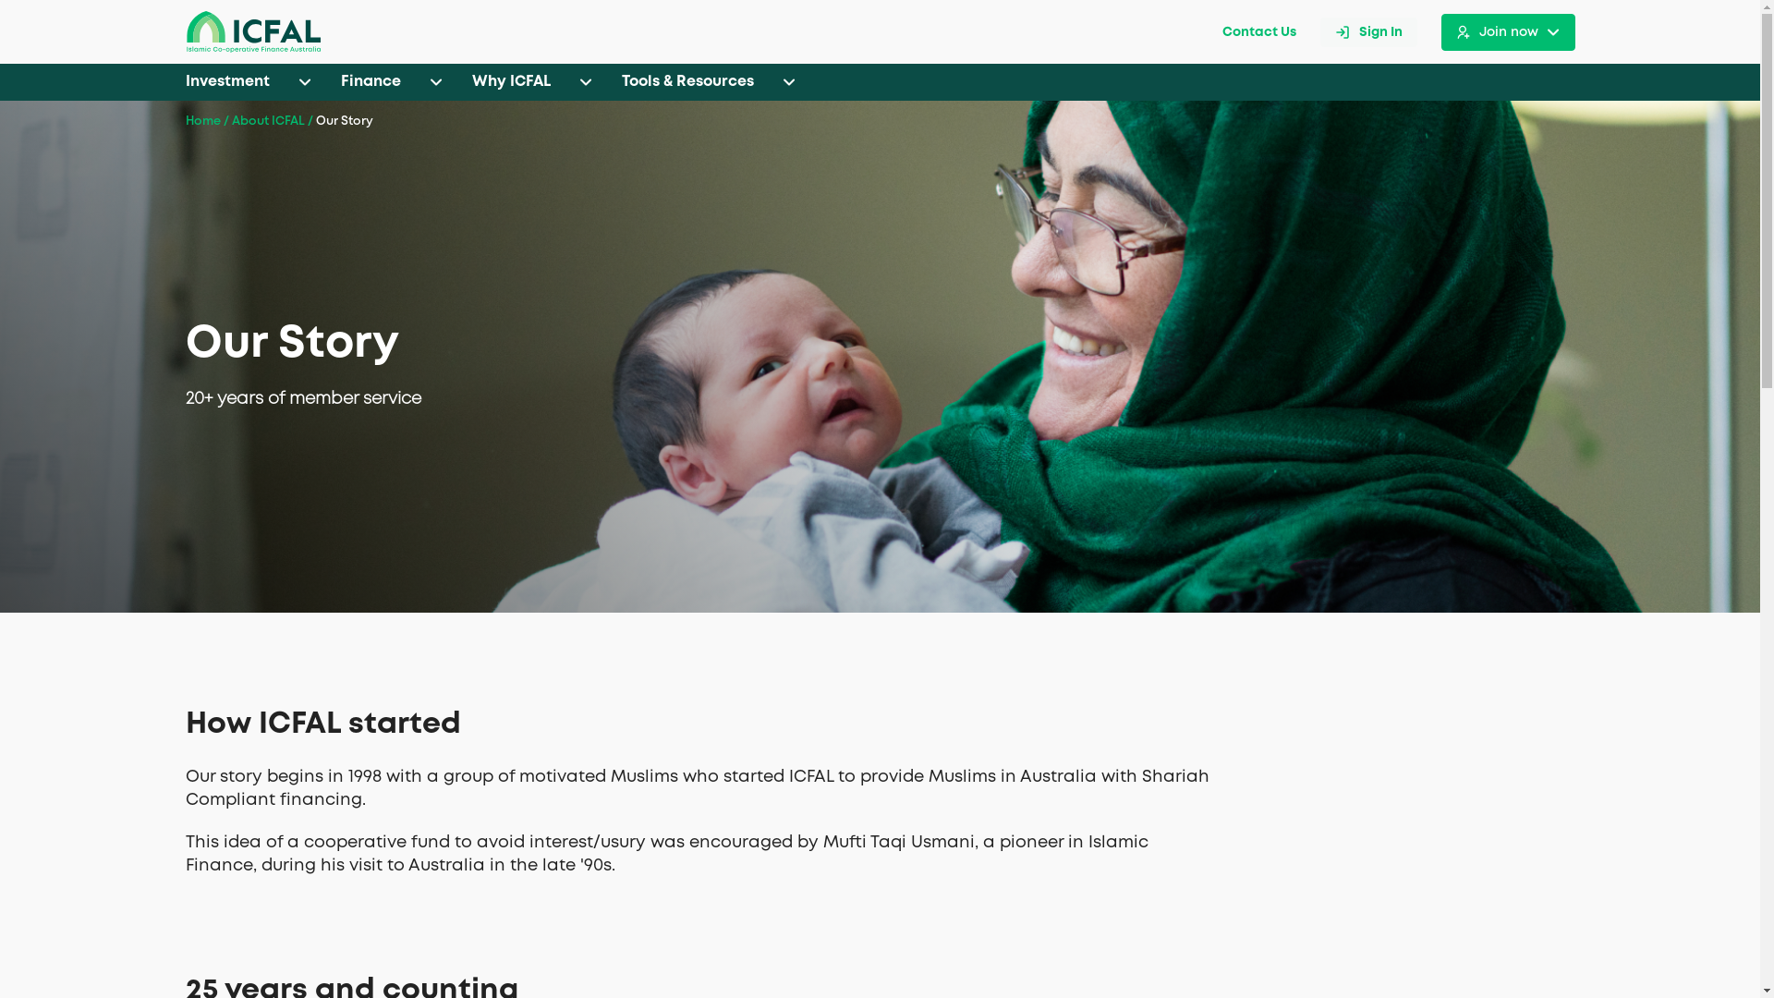 The width and height of the screenshot is (1774, 998). I want to click on  / About ICFAL /, so click(266, 122).